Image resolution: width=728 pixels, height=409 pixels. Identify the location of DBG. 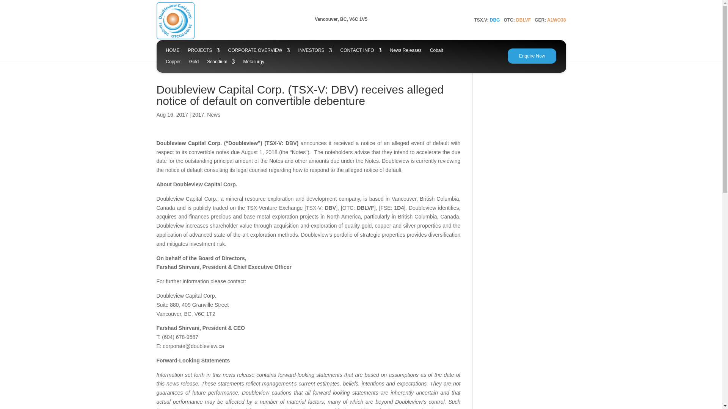
(495, 20).